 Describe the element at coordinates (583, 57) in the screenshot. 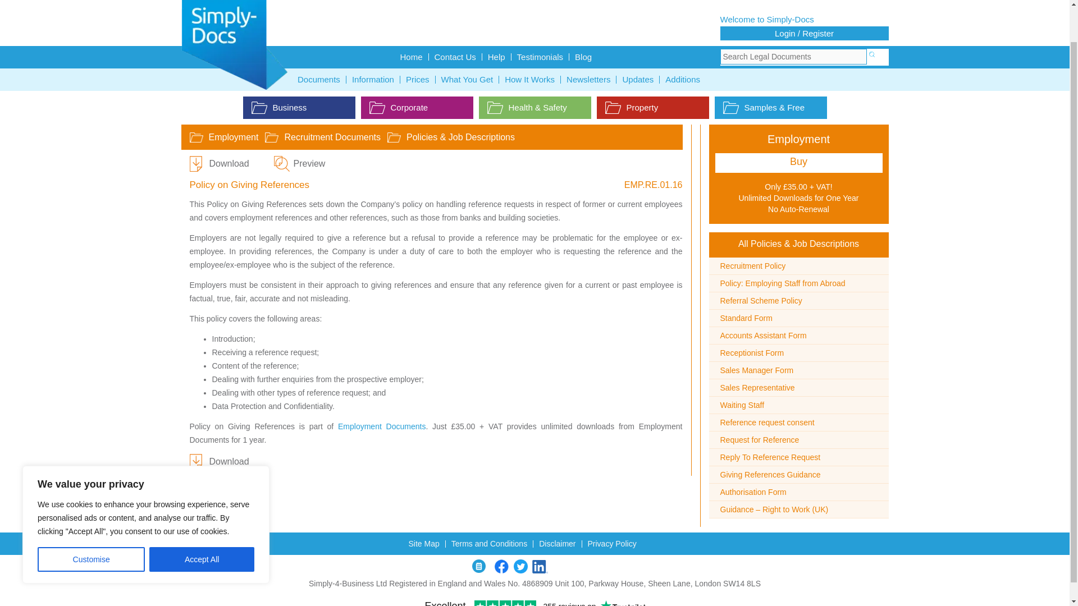

I see `Blog` at that location.